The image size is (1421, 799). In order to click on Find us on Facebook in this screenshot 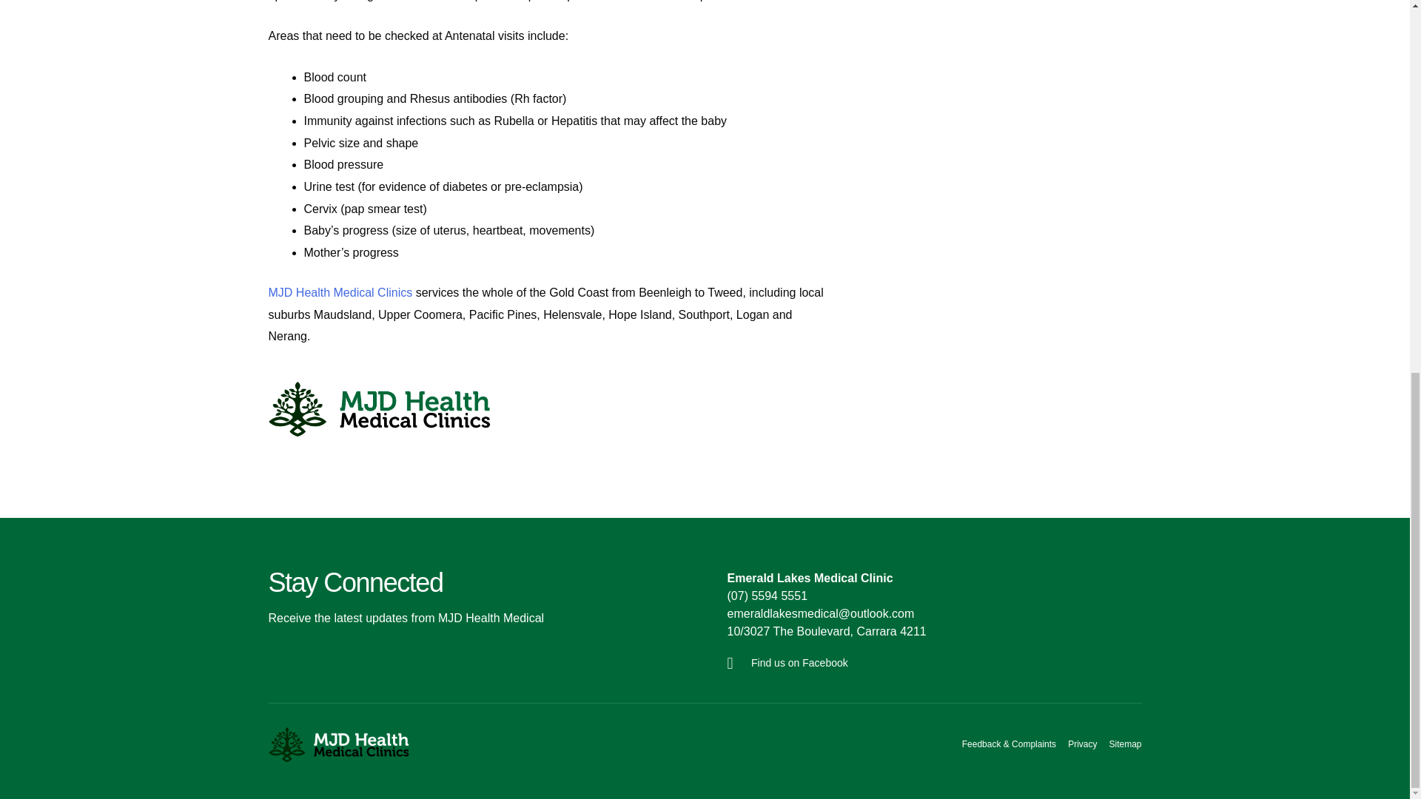, I will do `click(930, 663)`.